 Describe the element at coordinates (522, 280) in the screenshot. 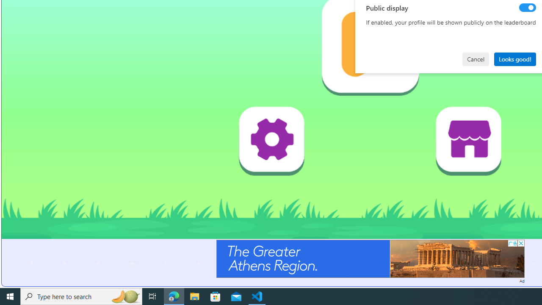

I see `Ad` at that location.